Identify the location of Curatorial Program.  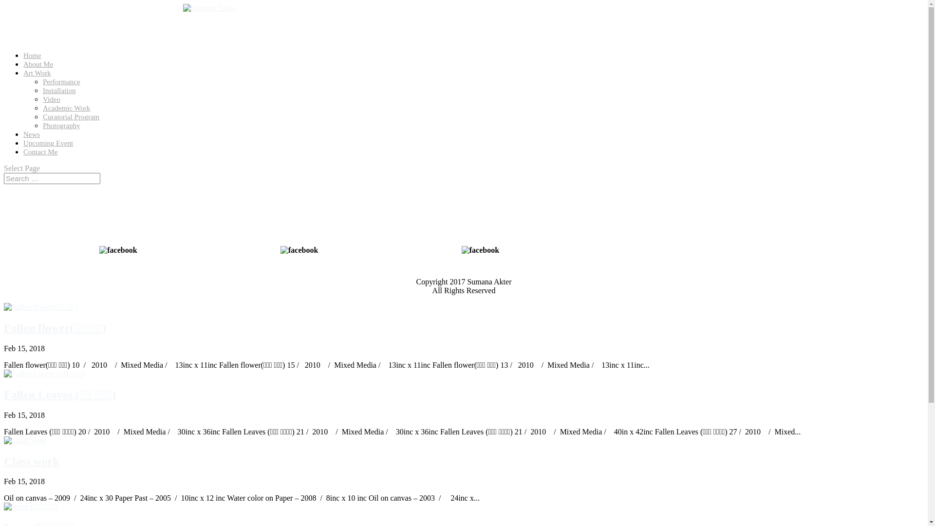
(71, 117).